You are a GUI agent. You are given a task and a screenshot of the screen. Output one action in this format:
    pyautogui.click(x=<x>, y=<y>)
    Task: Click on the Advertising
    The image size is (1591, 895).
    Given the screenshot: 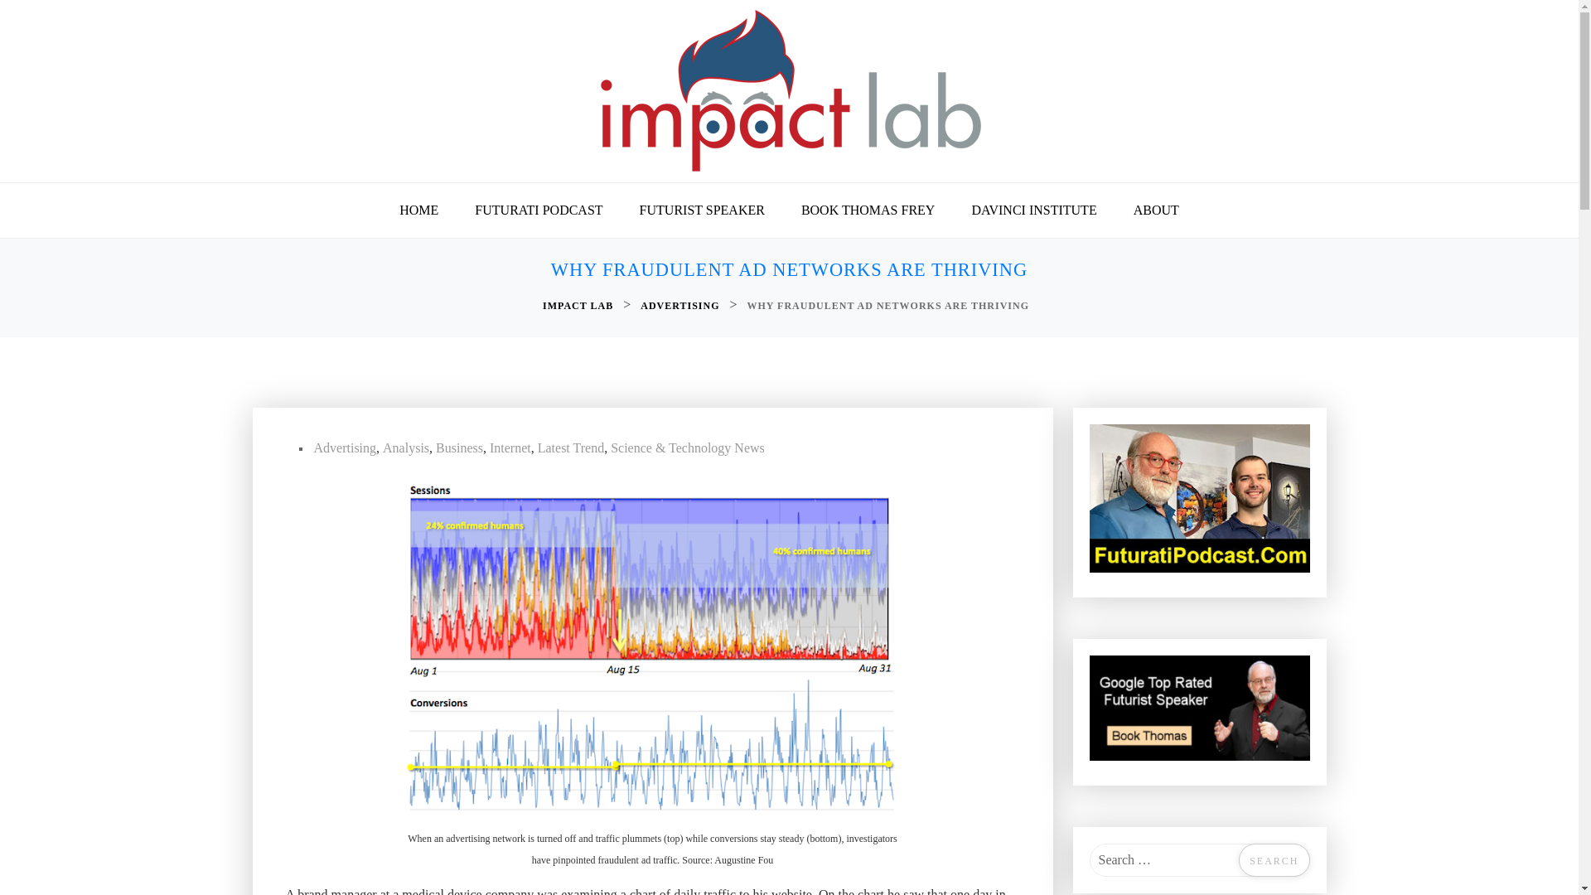 What is the action you would take?
    pyautogui.click(x=345, y=448)
    